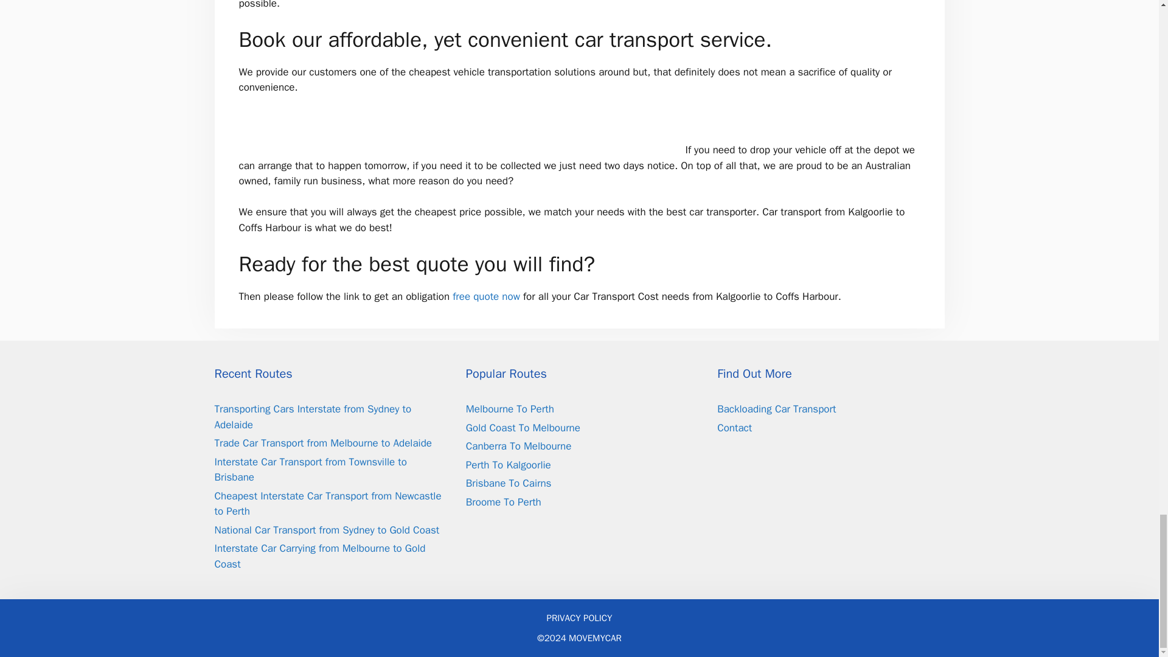  What do you see at coordinates (518, 446) in the screenshot?
I see `Canberra To Melbourne` at bounding box center [518, 446].